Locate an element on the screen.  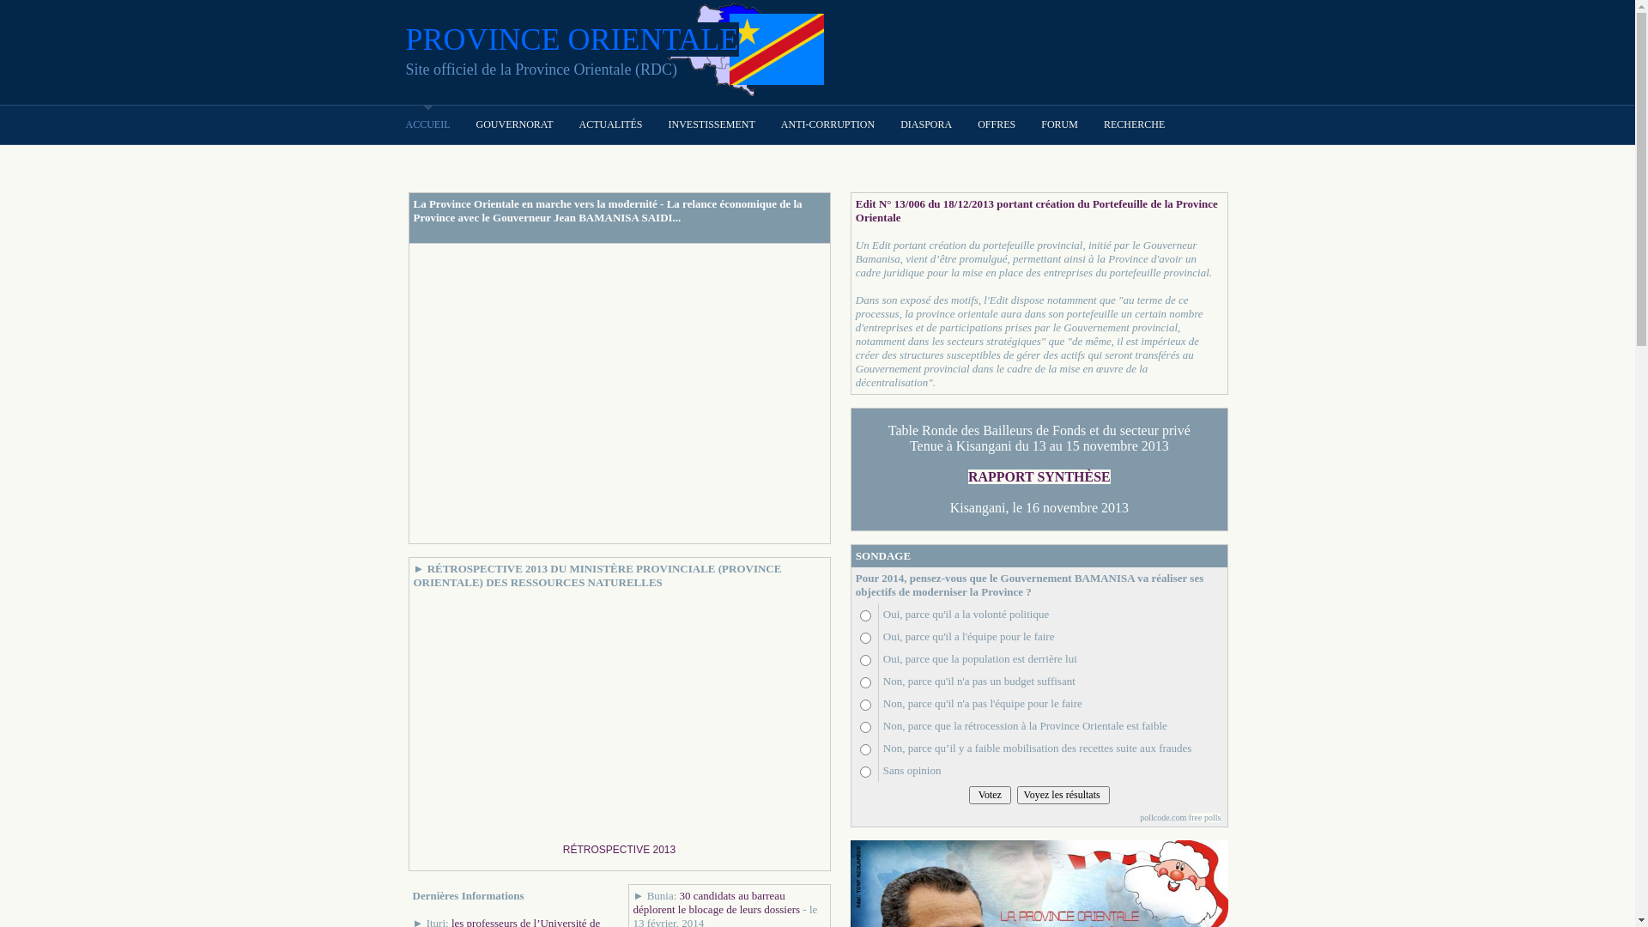
OFFRES is located at coordinates (997, 125).